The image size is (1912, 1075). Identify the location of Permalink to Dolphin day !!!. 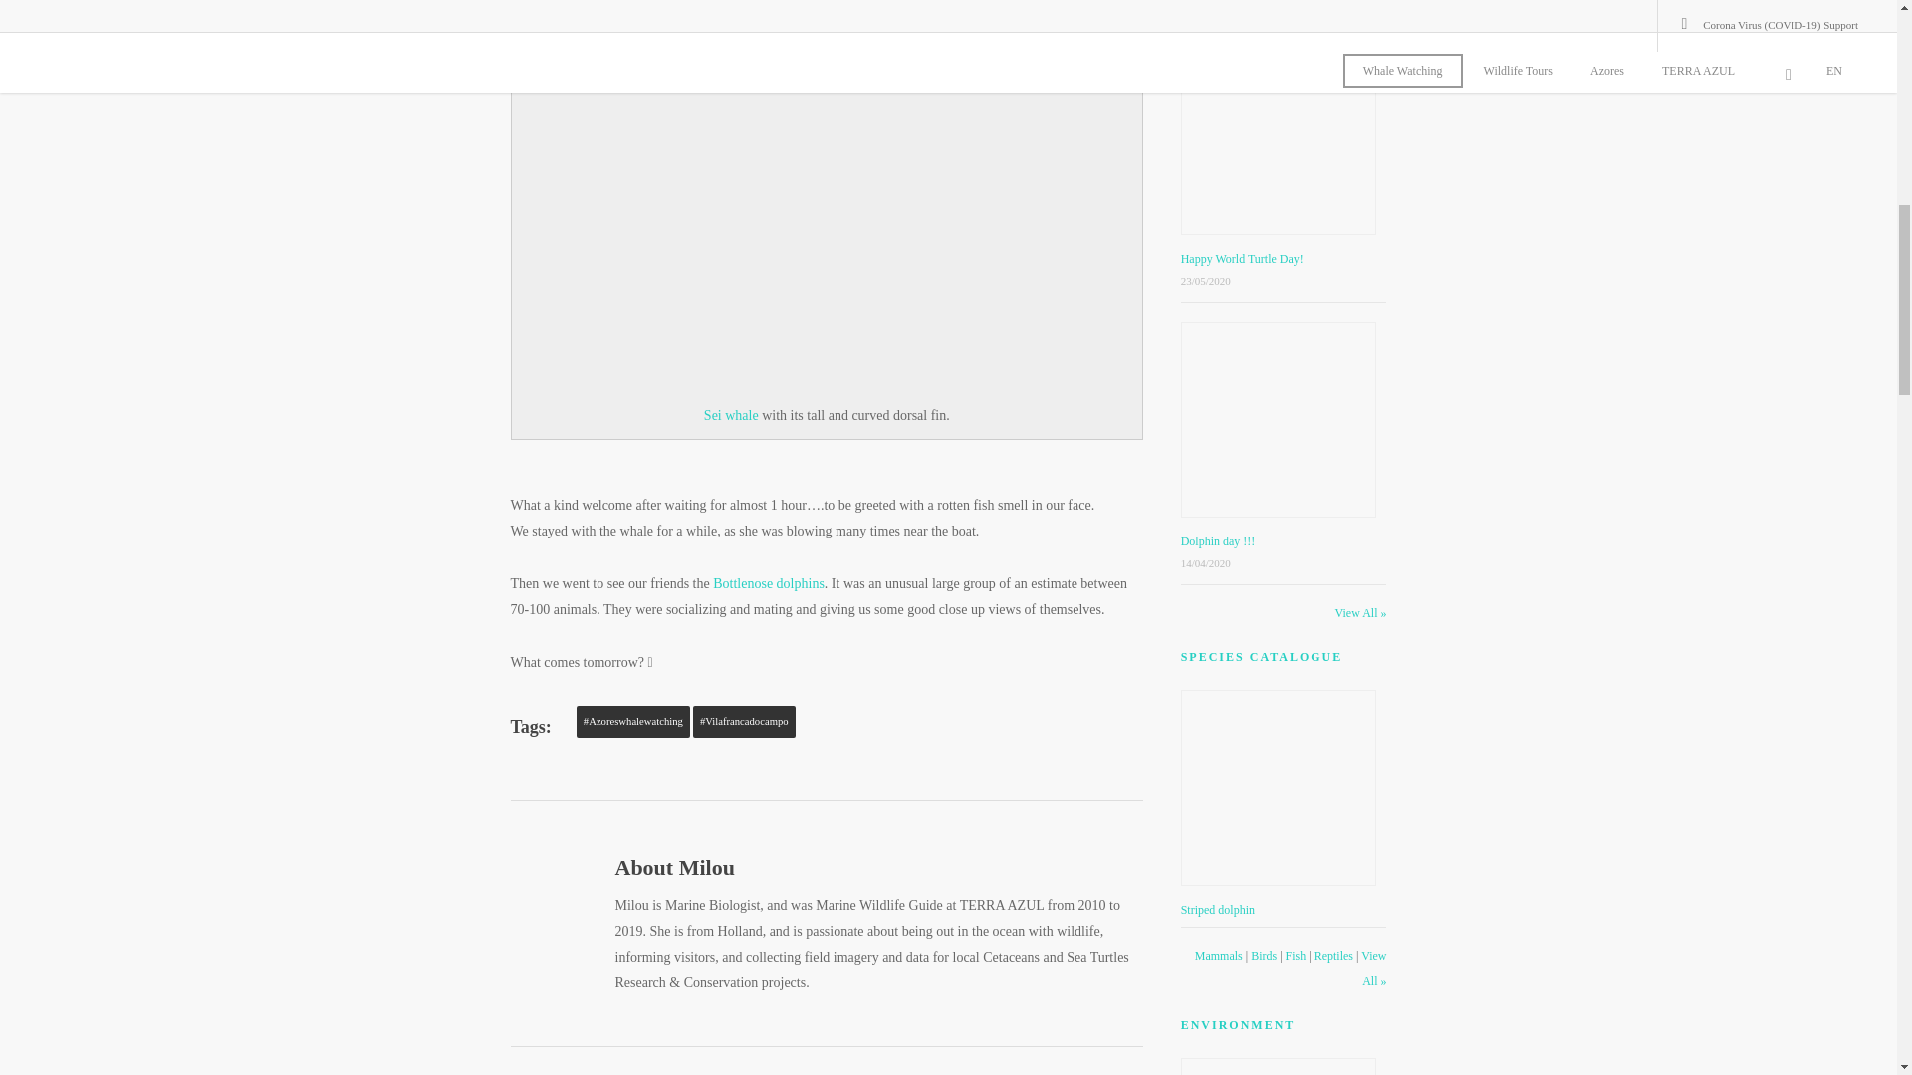
(1219, 540).